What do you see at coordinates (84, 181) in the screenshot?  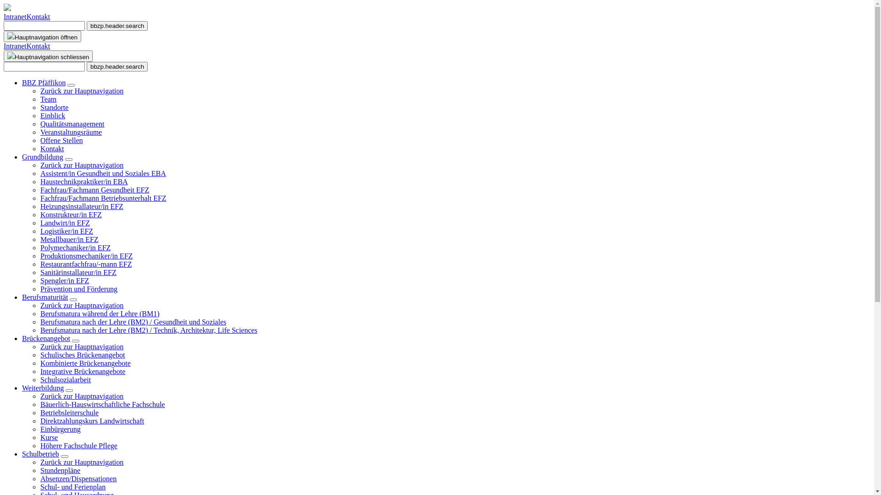 I see `Haustechnikpraktiker/in EBA` at bounding box center [84, 181].